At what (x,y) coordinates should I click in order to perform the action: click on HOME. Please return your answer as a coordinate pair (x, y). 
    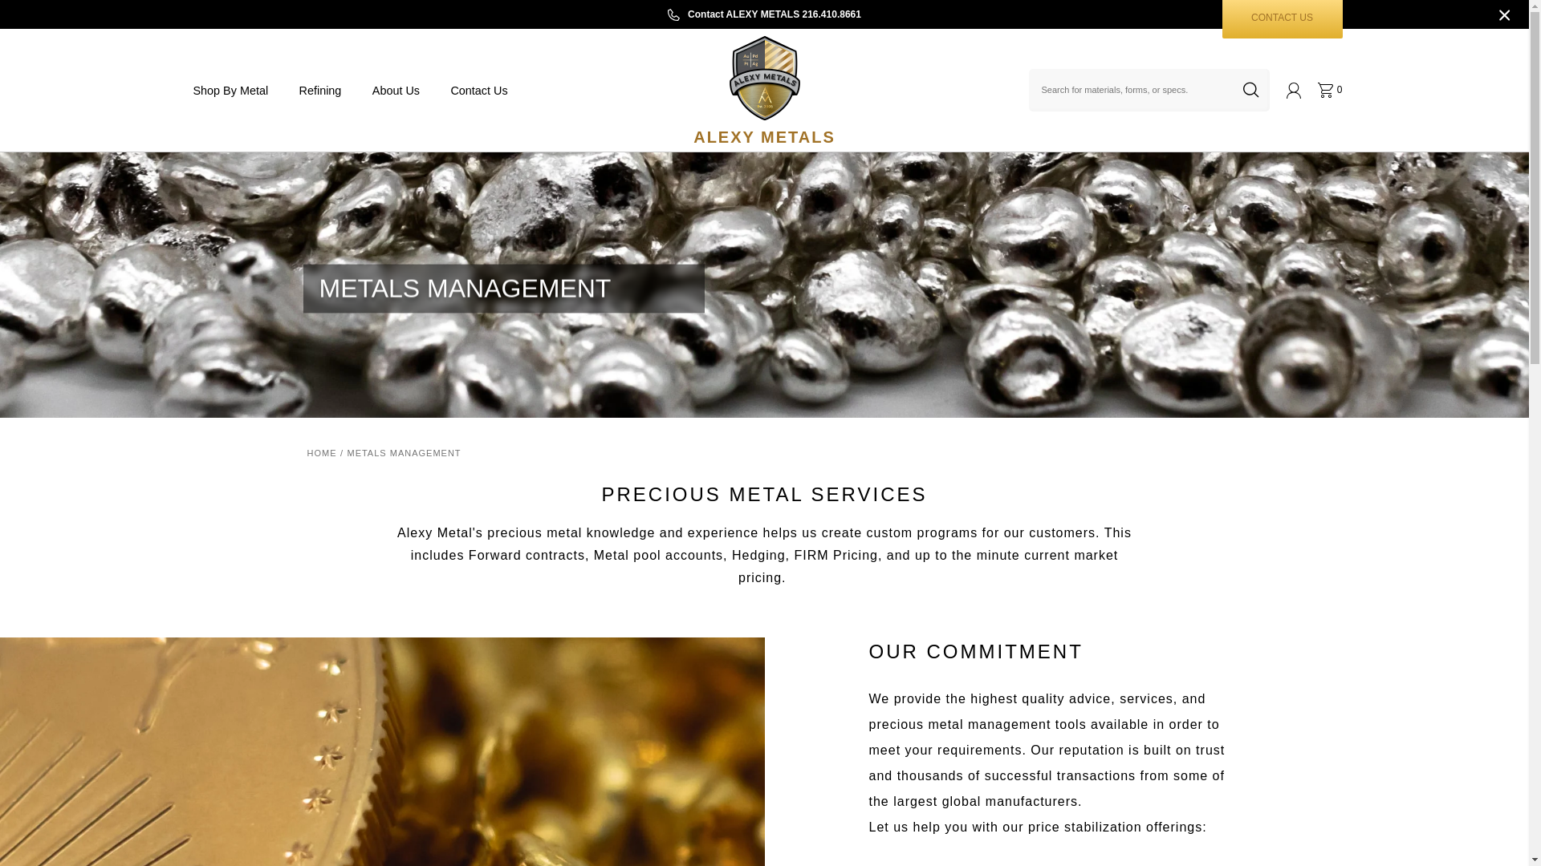
    Looking at the image, I should click on (1329, 90).